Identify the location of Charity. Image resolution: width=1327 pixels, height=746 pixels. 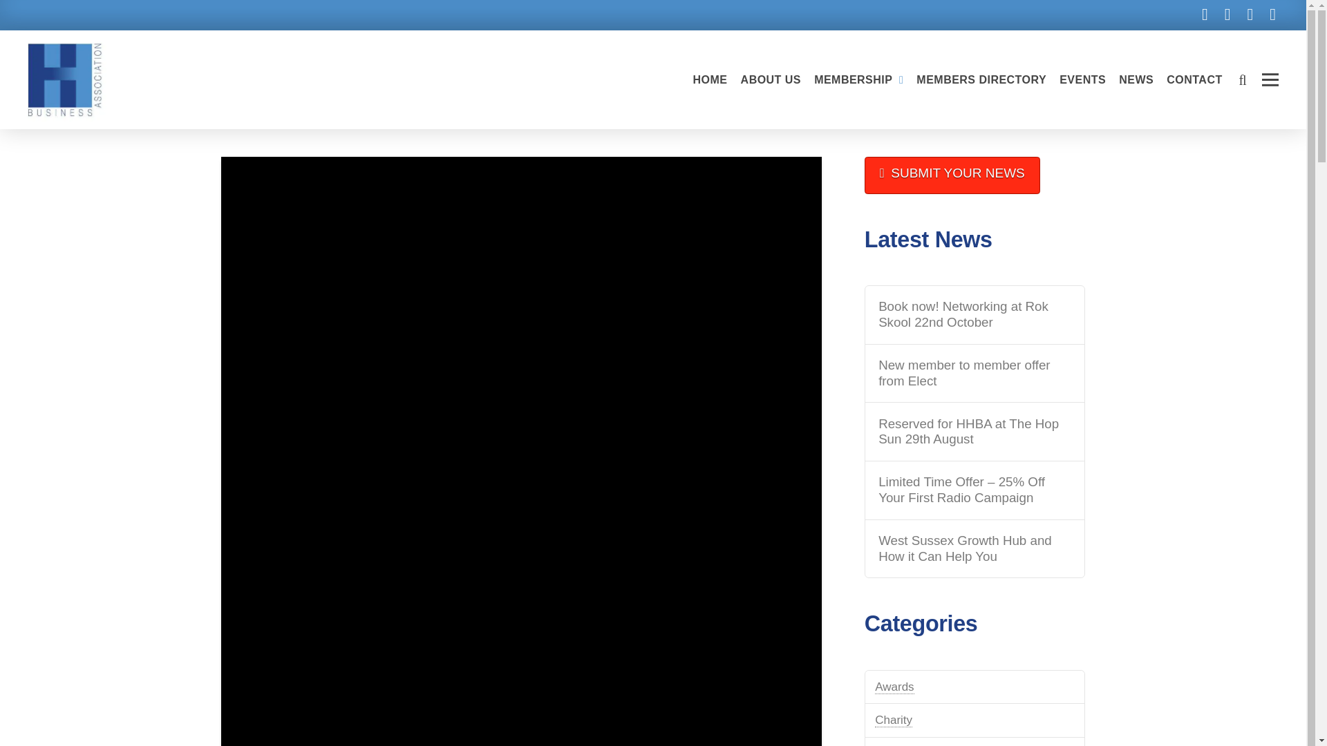
(893, 720).